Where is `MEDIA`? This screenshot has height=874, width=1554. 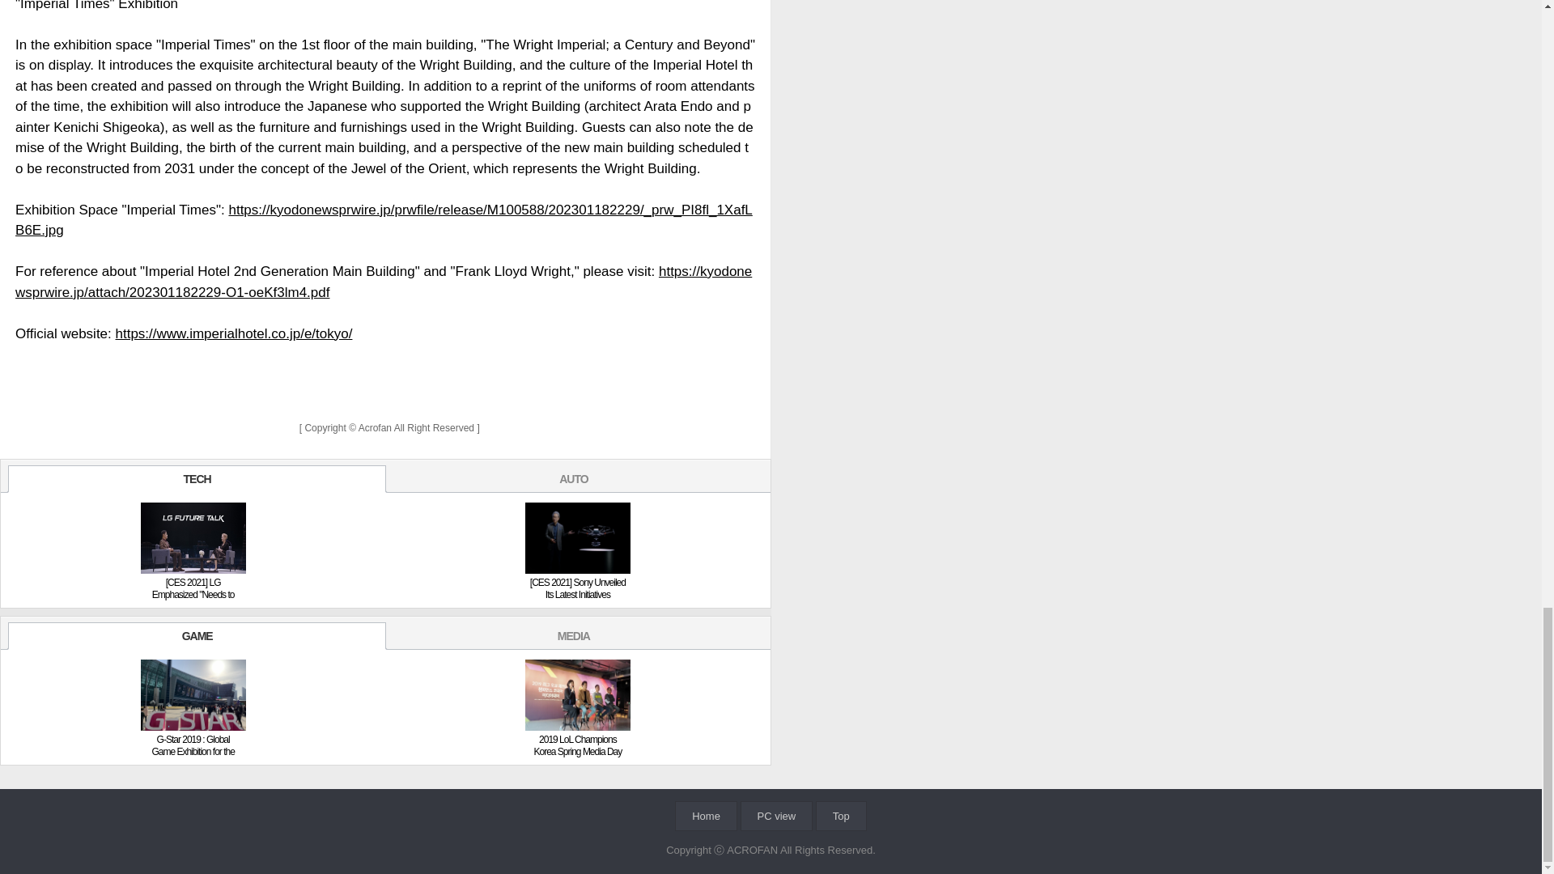
MEDIA is located at coordinates (573, 636).